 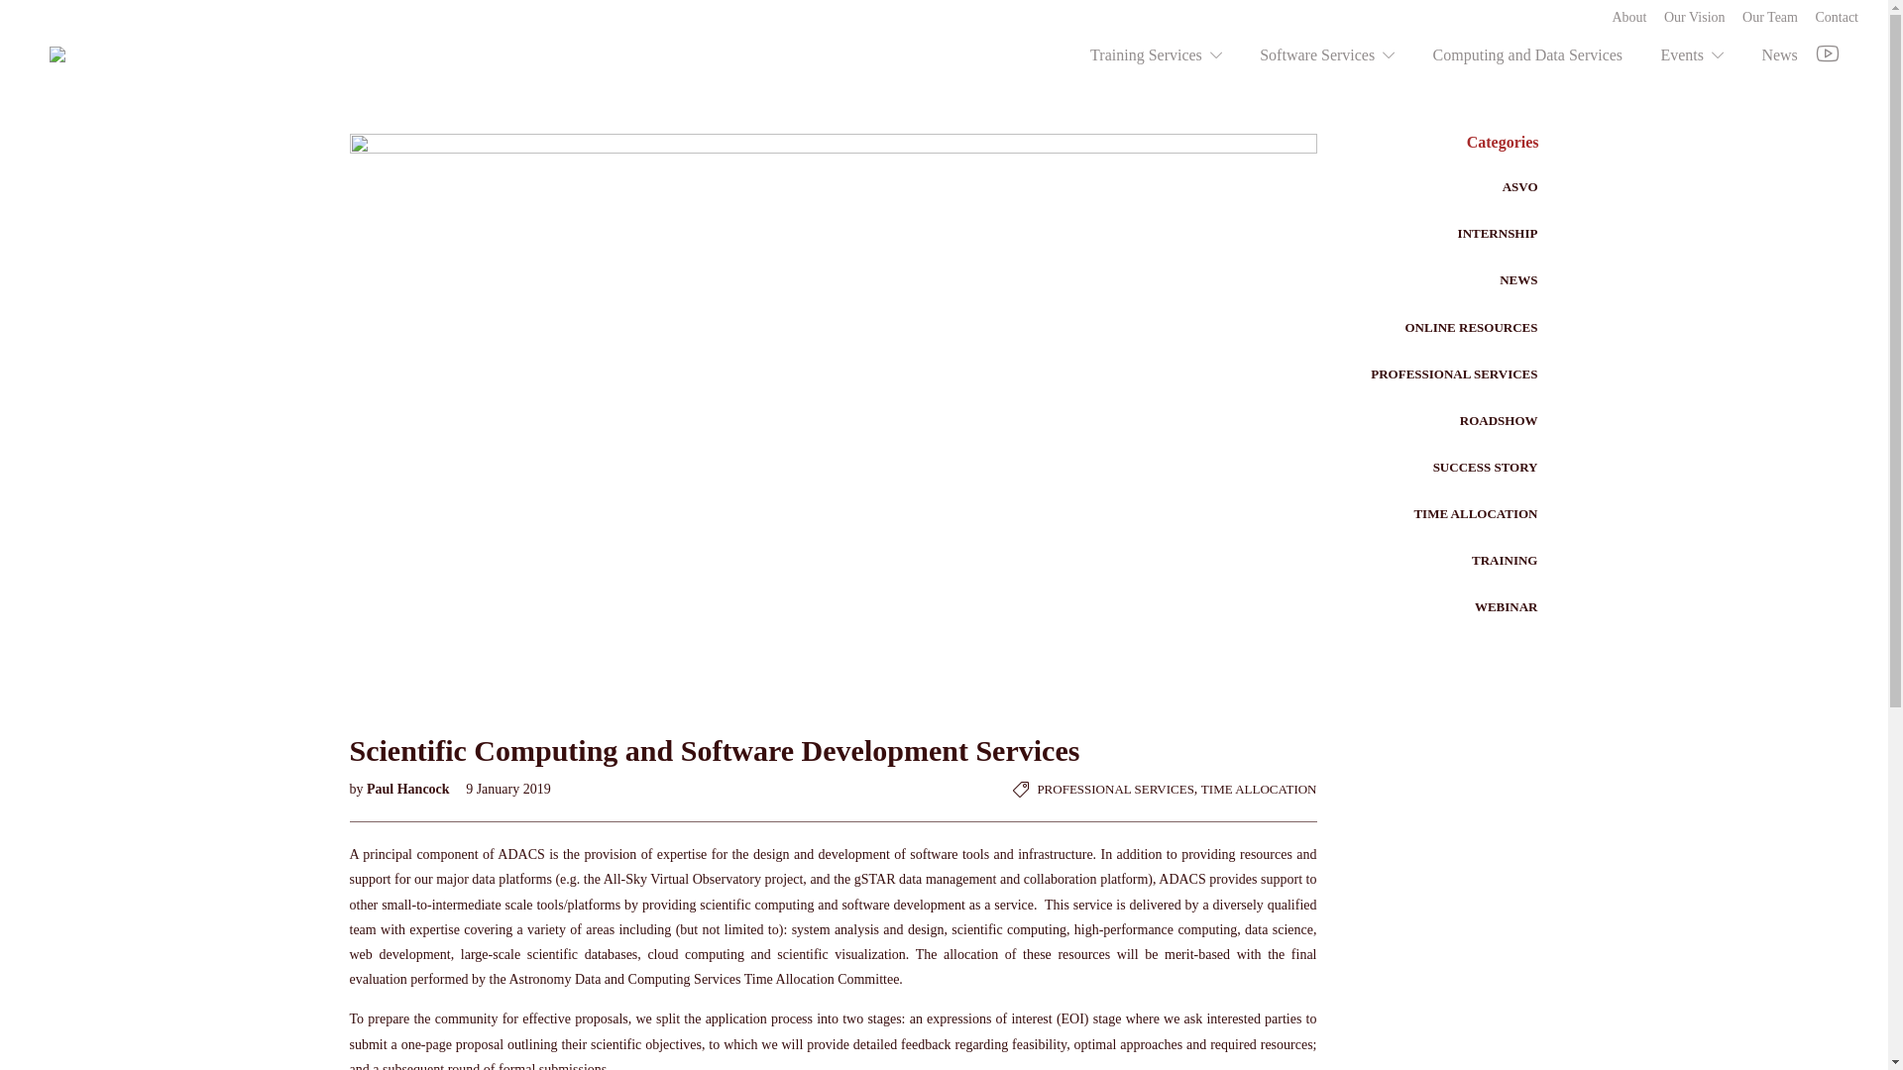 I want to click on Events, so click(x=1692, y=55).